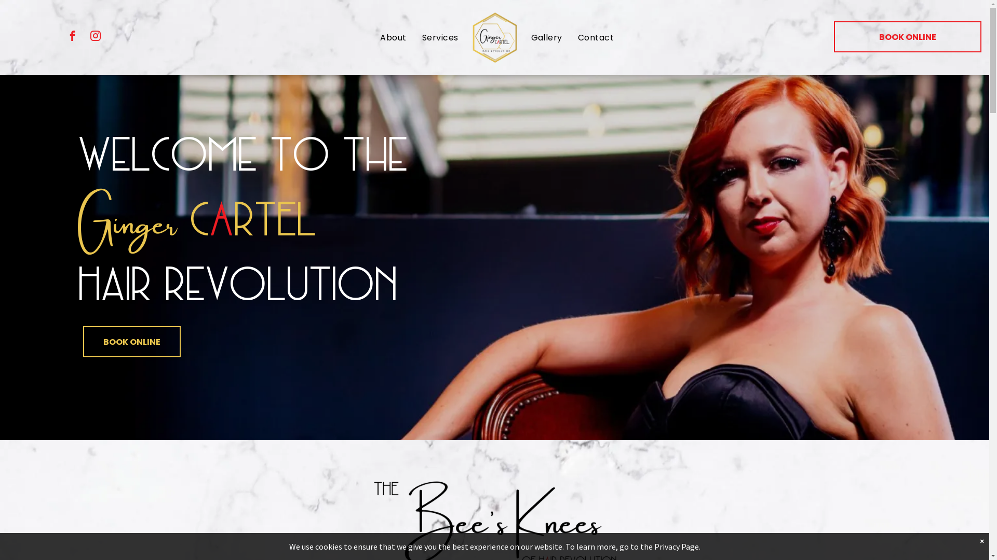 The image size is (997, 560). I want to click on Contact, so click(596, 37).